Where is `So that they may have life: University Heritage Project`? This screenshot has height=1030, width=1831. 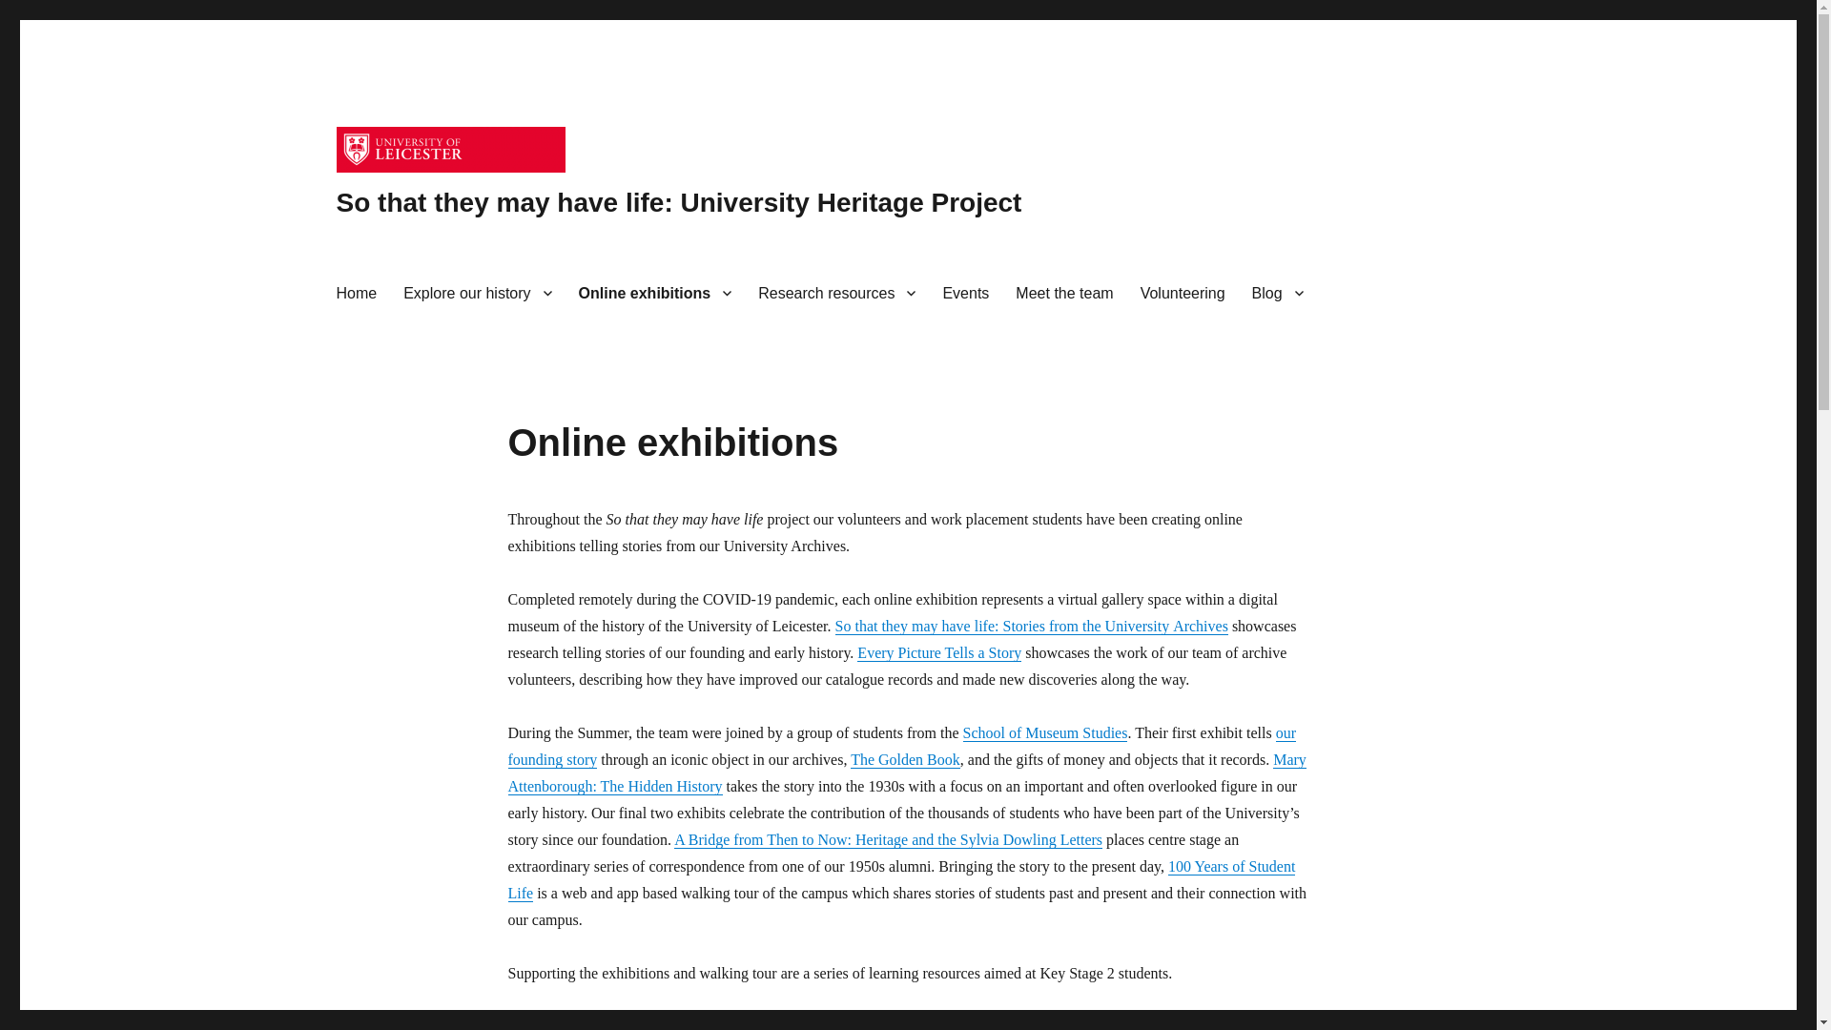
So that they may have life: University Heritage Project is located at coordinates (678, 202).